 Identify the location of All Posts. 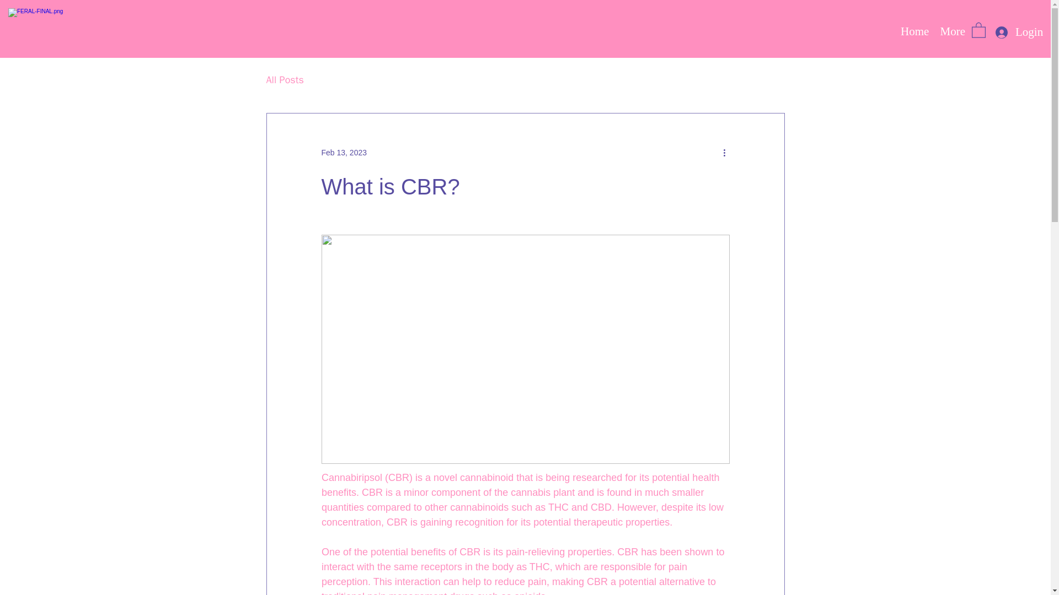
(284, 79).